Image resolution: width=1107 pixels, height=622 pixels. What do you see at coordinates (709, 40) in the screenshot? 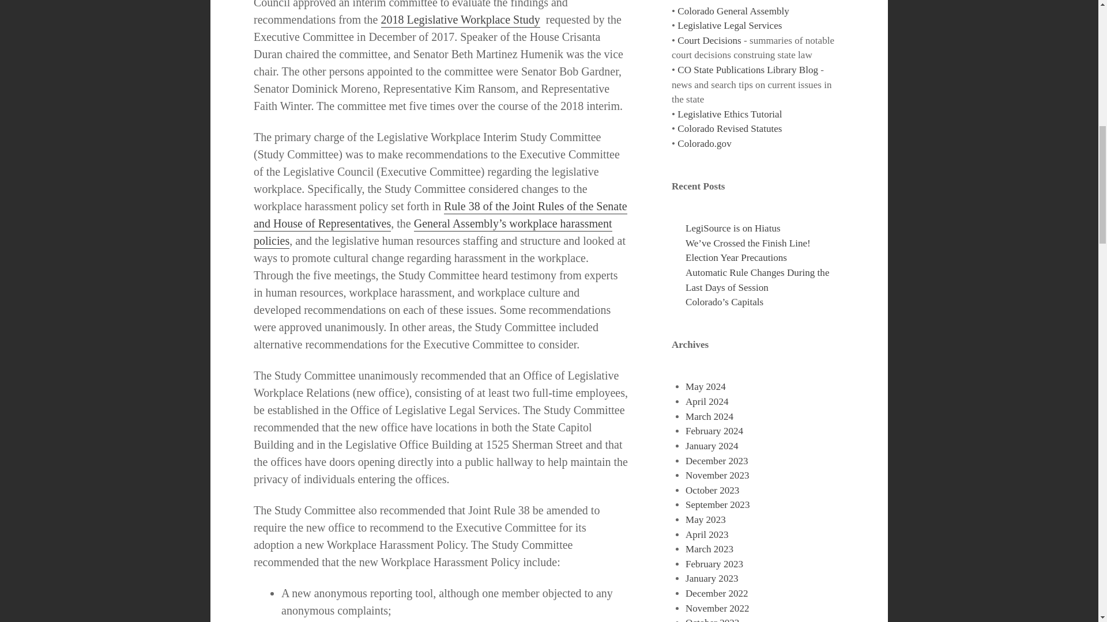
I see `Court Decisions` at bounding box center [709, 40].